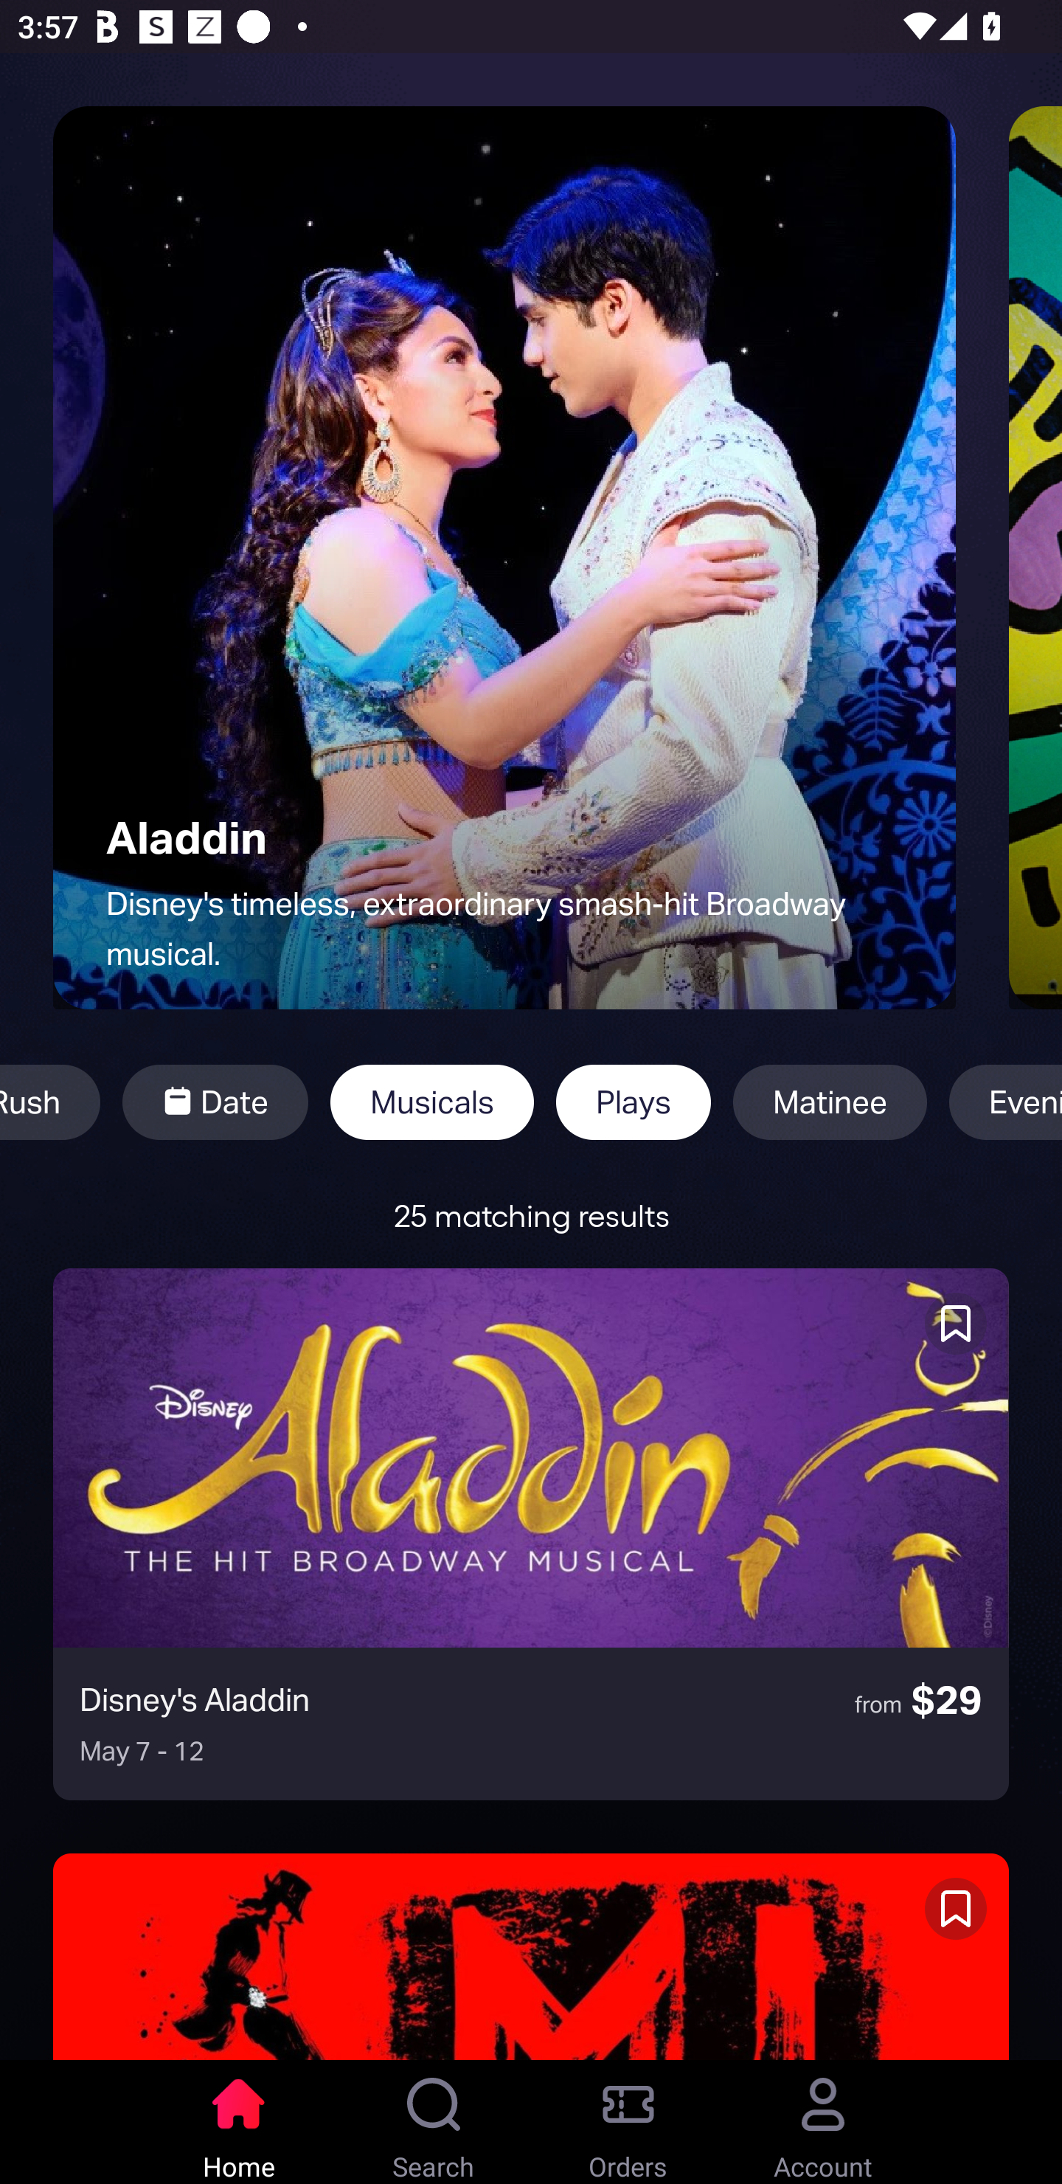 The image size is (1062, 2184). I want to click on Date, so click(215, 1102).